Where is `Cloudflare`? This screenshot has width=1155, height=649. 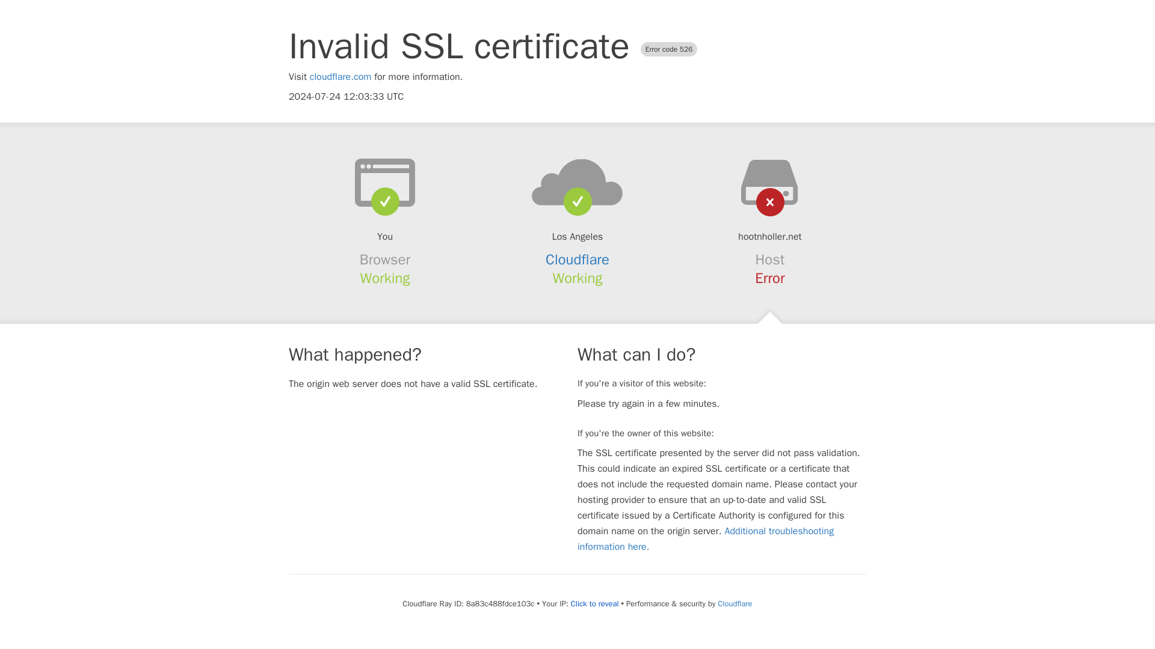
Cloudflare is located at coordinates (577, 260).